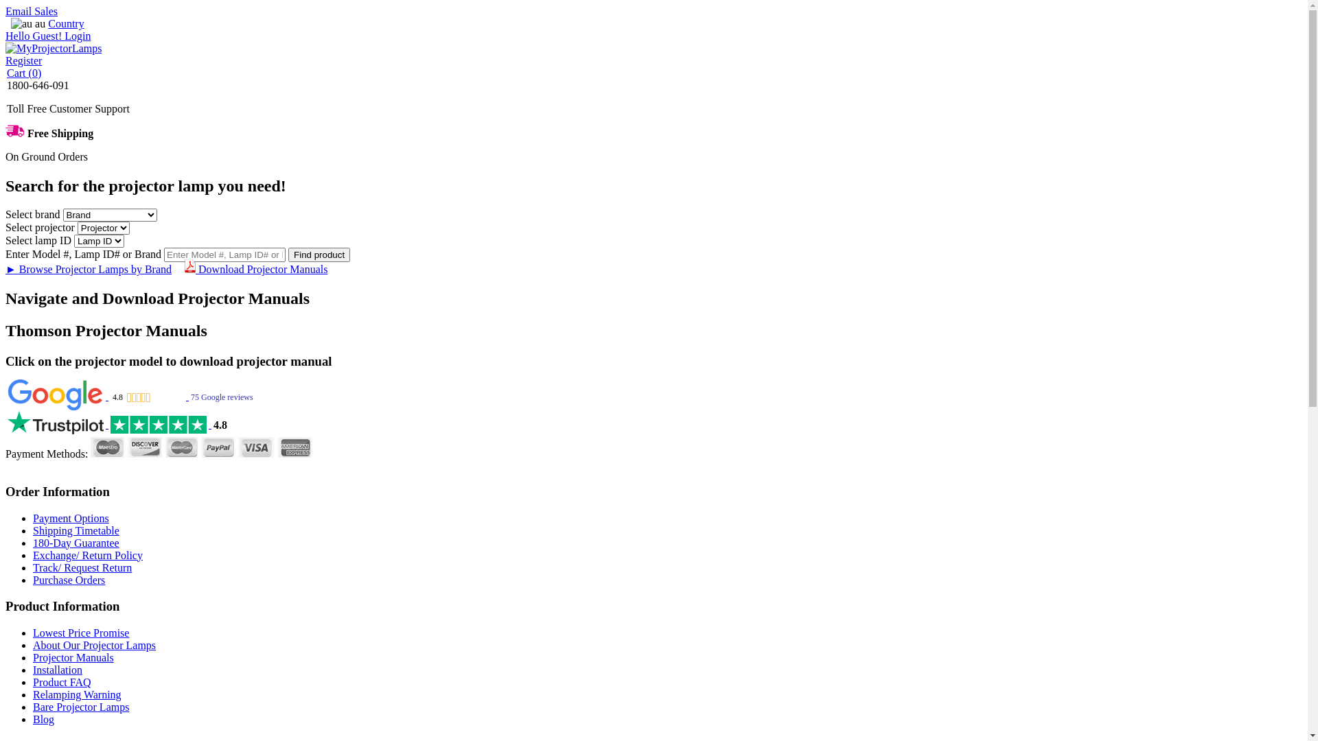 Image resolution: width=1318 pixels, height=741 pixels. What do you see at coordinates (81, 707) in the screenshot?
I see `Bare Projector Lamps` at bounding box center [81, 707].